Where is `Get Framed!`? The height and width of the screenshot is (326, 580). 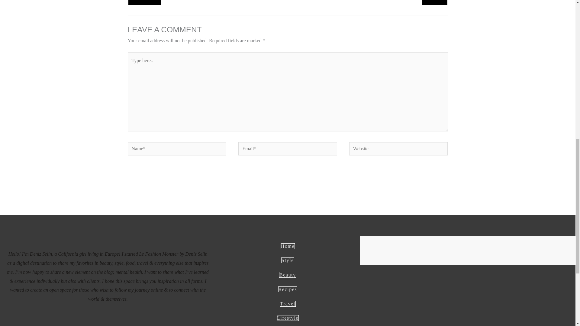 Get Framed! is located at coordinates (434, 2).